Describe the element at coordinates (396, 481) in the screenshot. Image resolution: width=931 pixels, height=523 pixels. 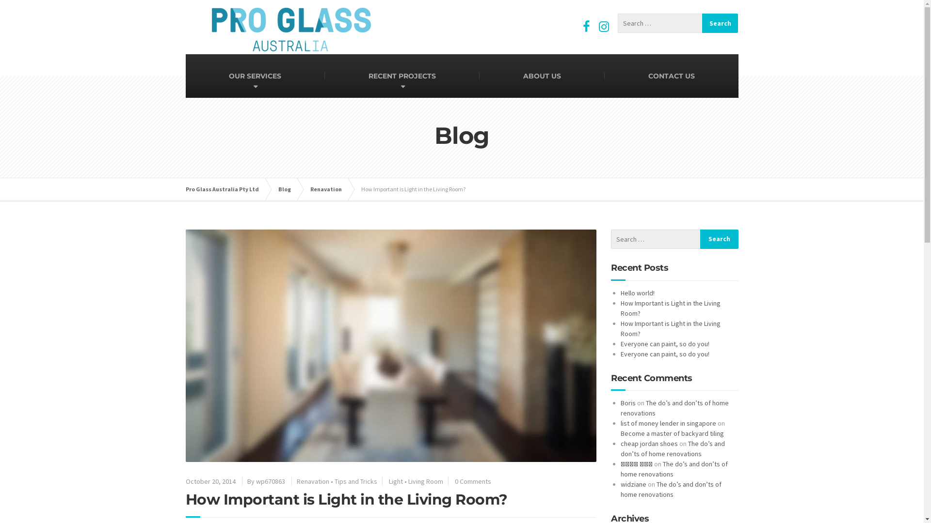
I see `Light` at that location.